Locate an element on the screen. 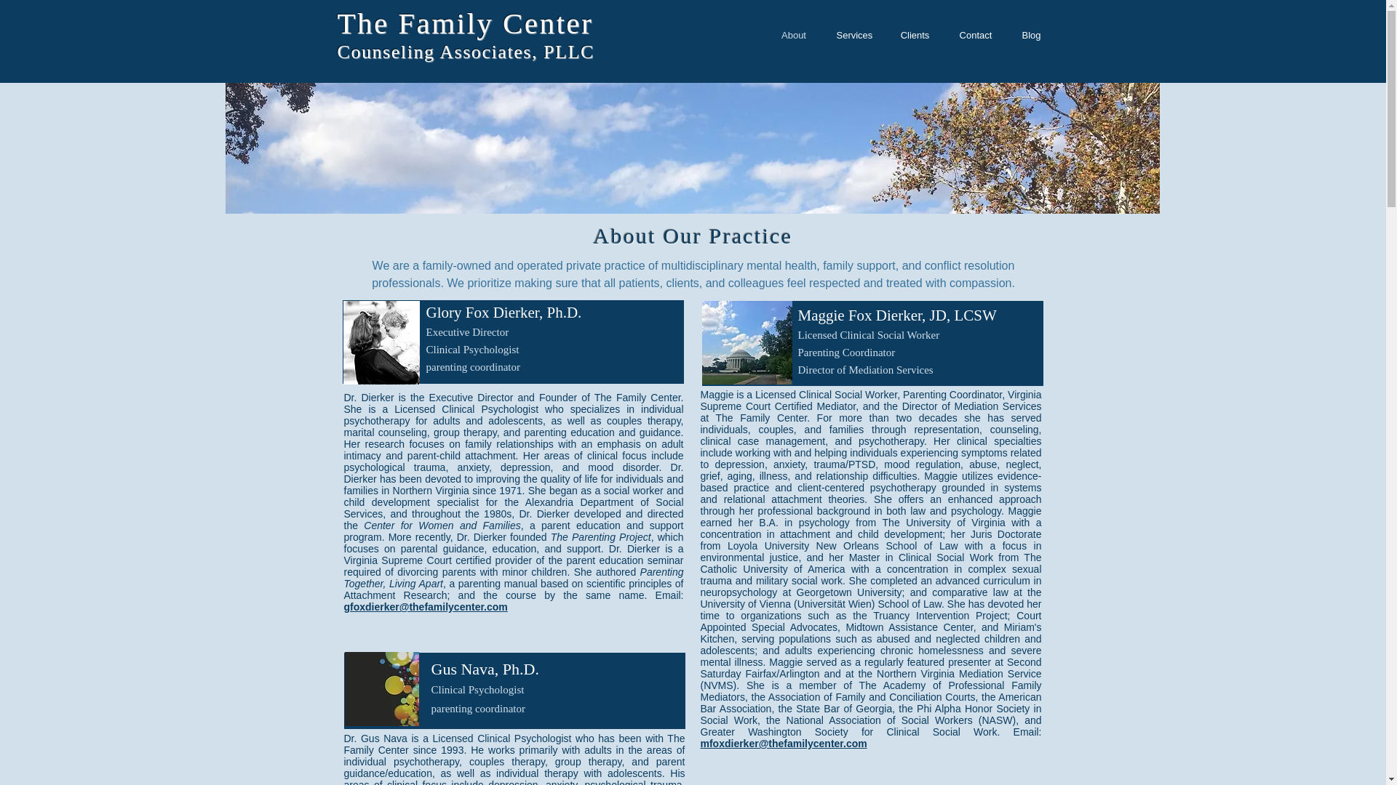 The width and height of the screenshot is (1397, 785). web.jpg is located at coordinates (381, 342).